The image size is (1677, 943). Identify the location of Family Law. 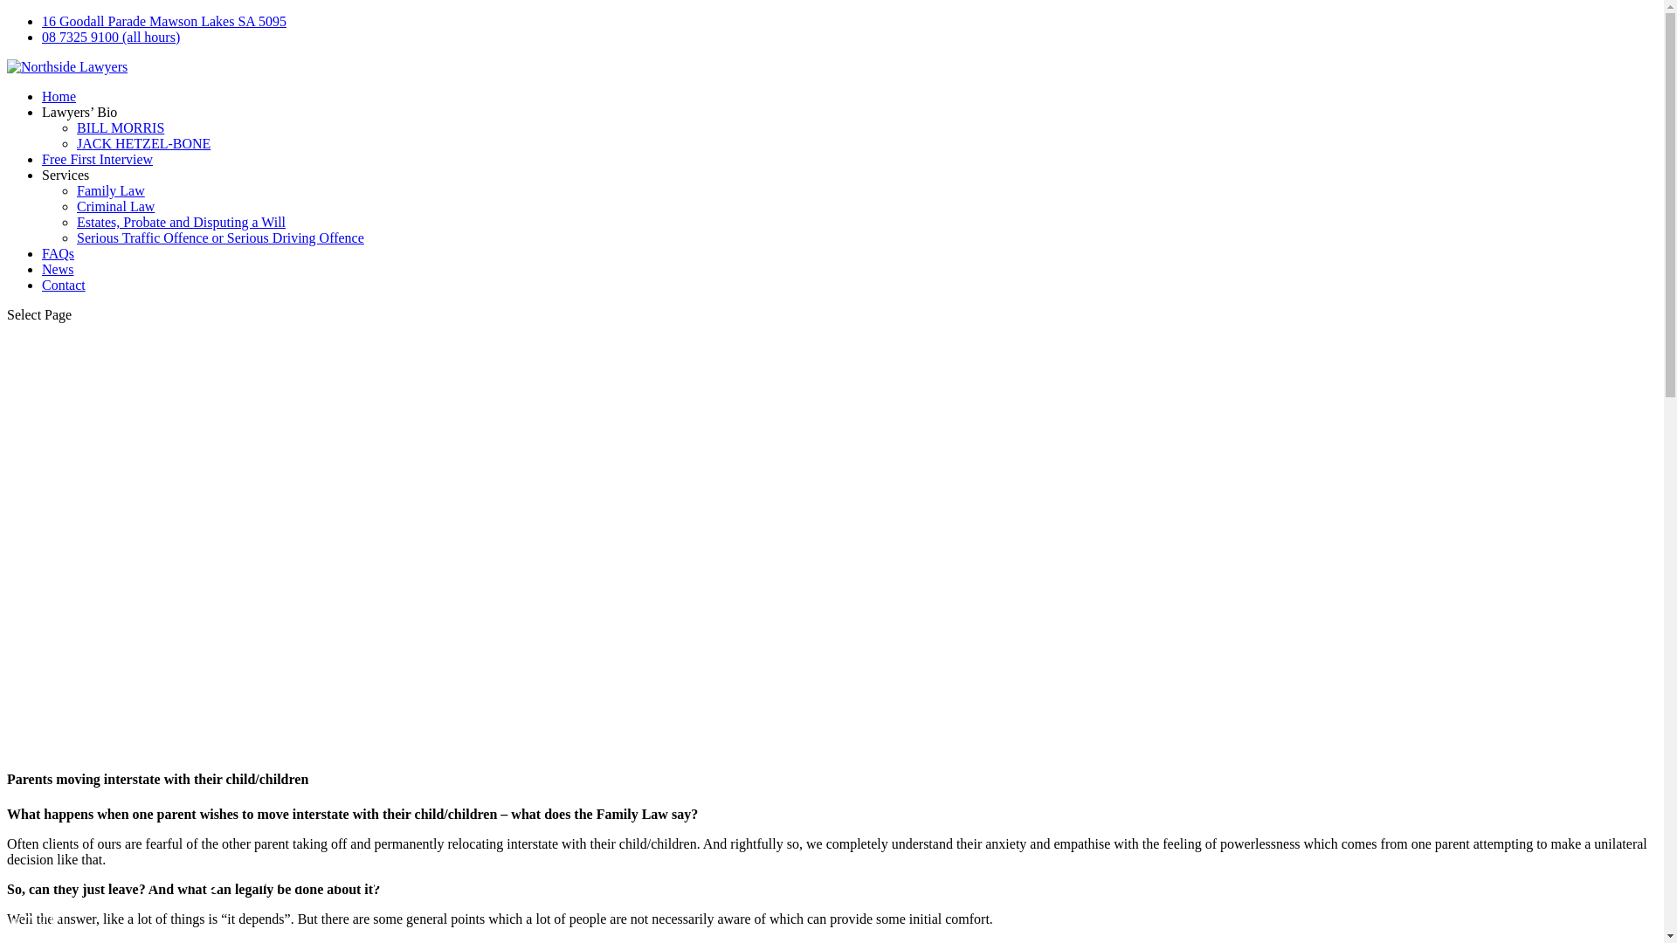
(111, 190).